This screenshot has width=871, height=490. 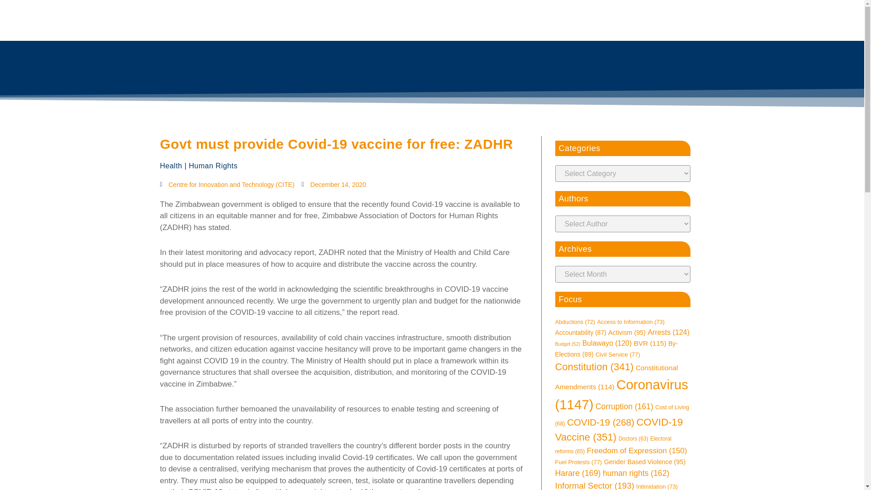 What do you see at coordinates (333, 185) in the screenshot?
I see `December 14, 2020` at bounding box center [333, 185].